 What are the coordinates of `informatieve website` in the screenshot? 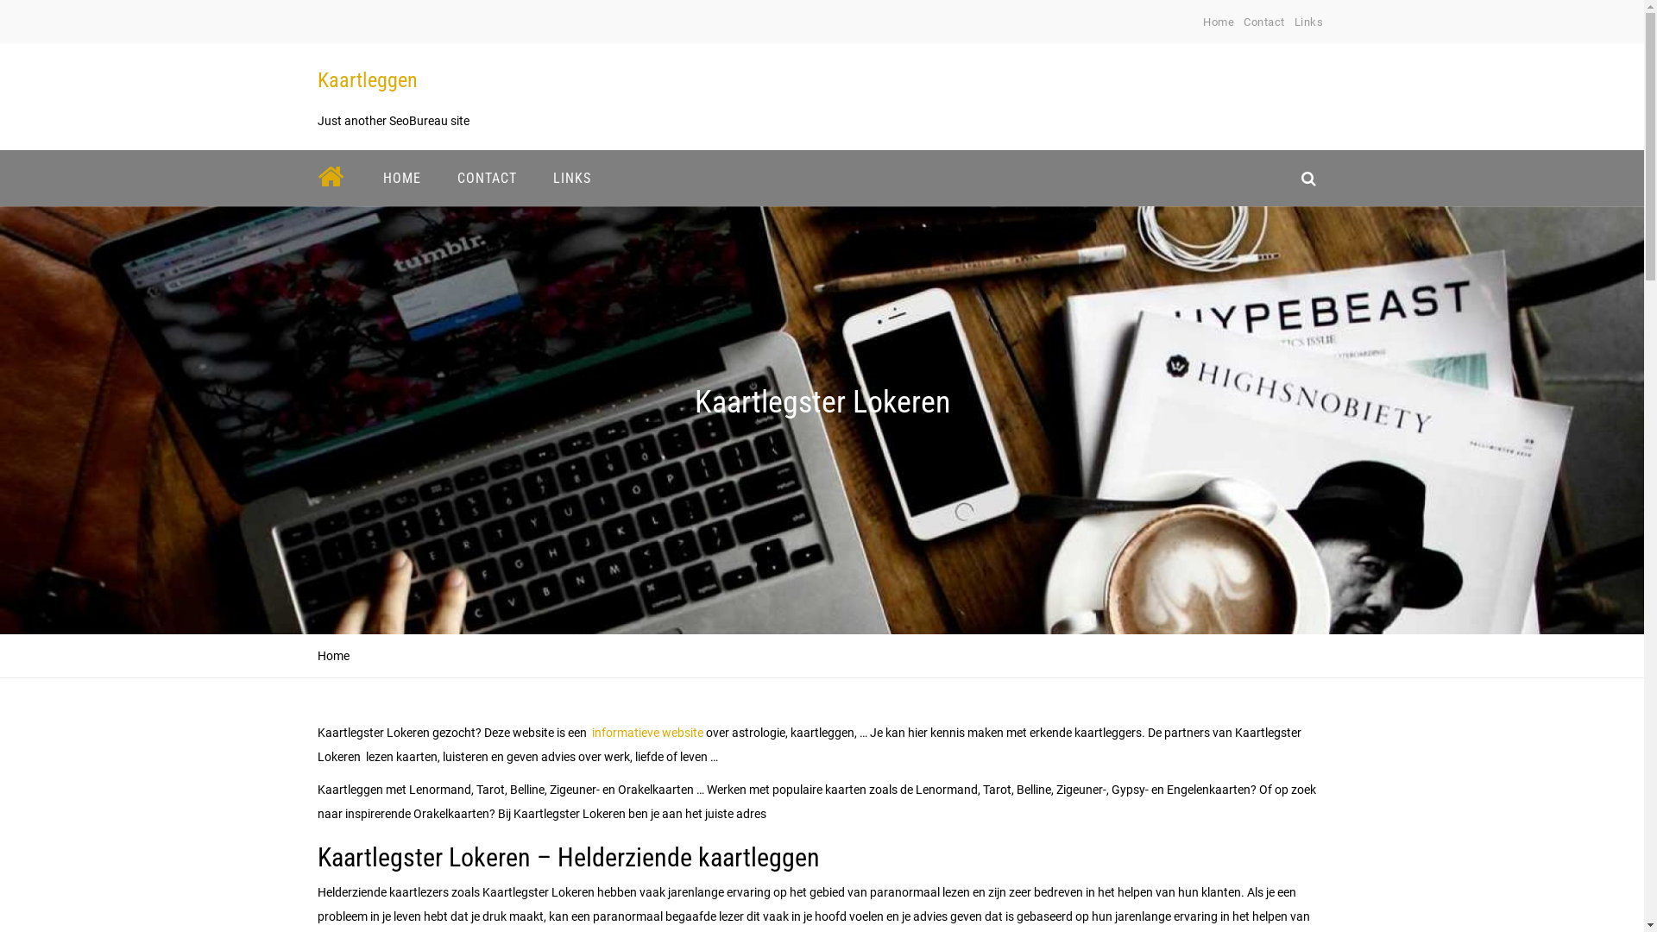 It's located at (647, 733).